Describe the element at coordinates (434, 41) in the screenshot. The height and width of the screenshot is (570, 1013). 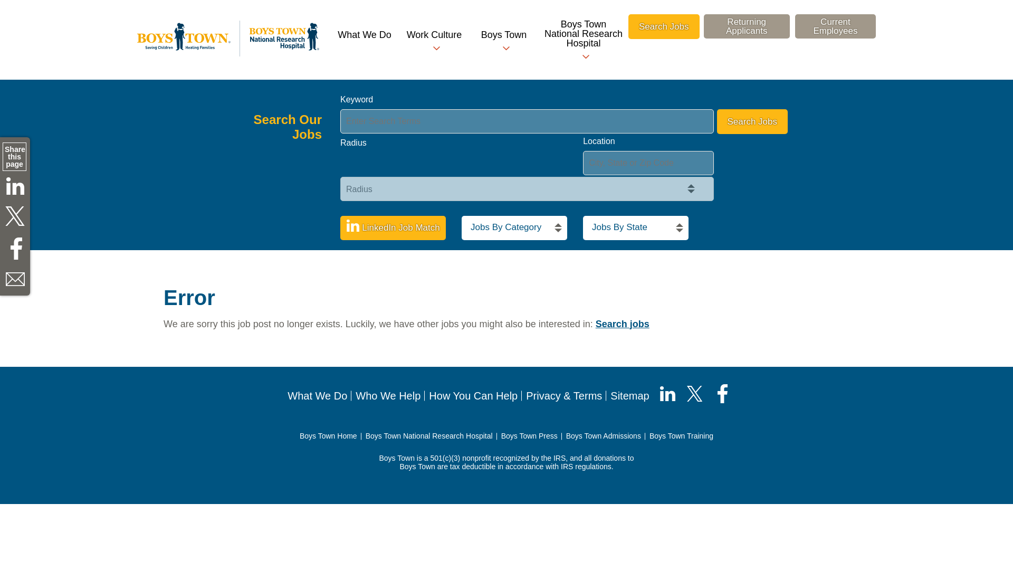
I see `Work Culture` at that location.